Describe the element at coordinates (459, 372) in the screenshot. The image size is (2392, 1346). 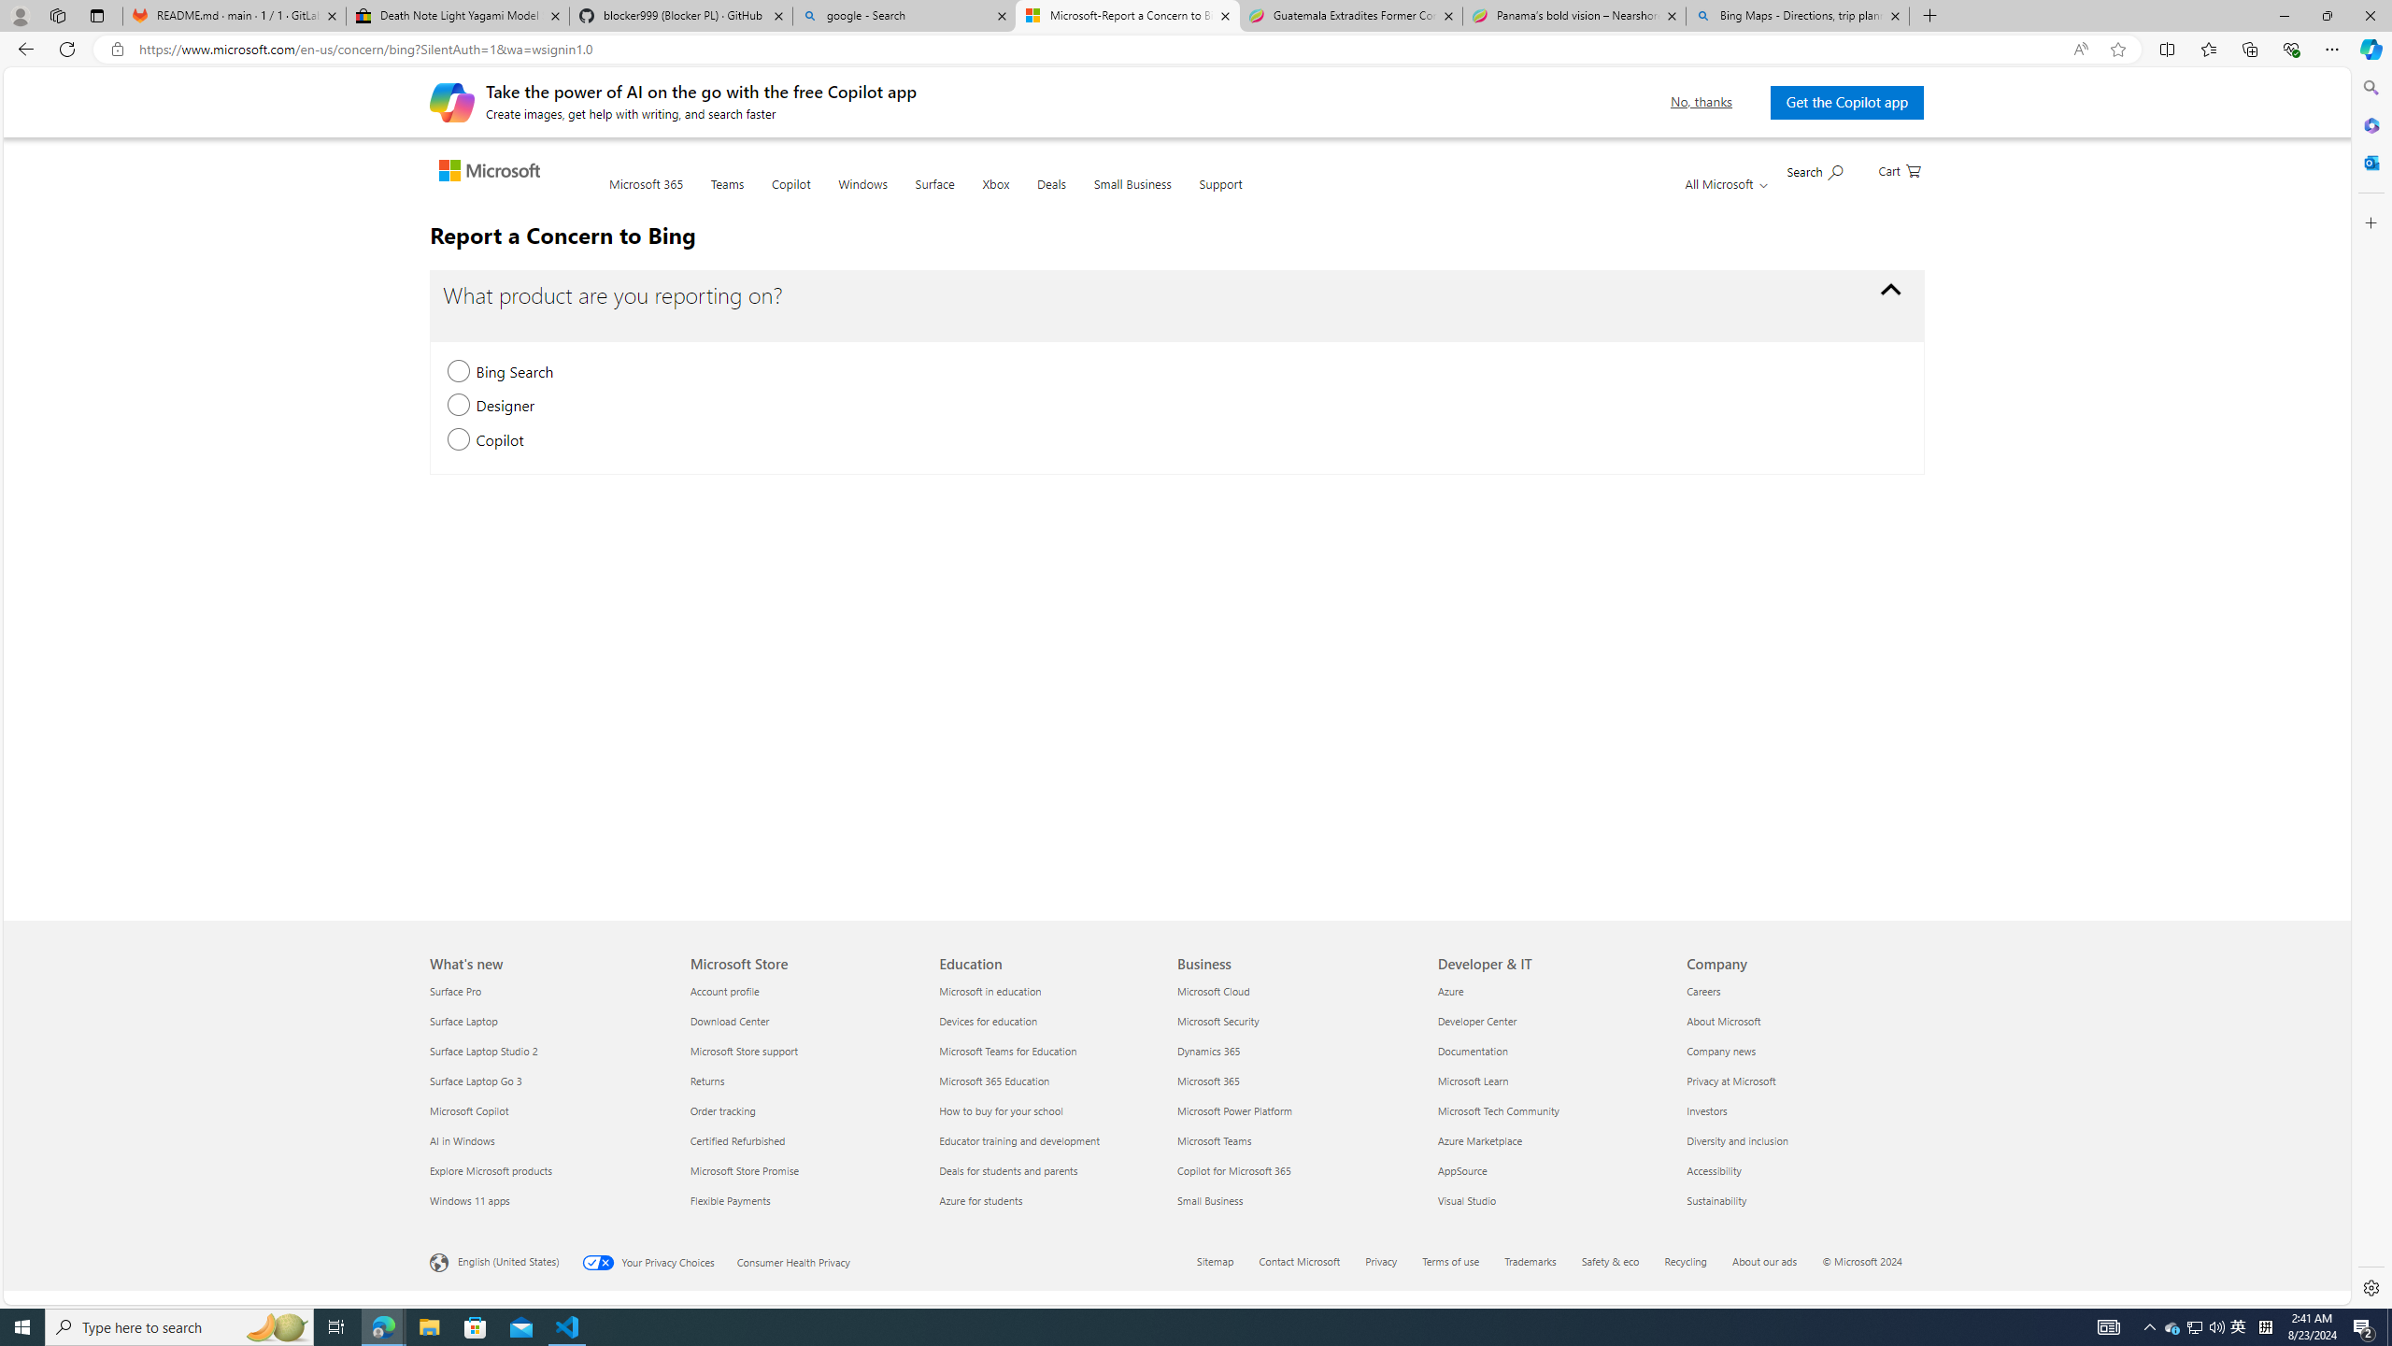
I see `Bing Search, new section will be expanded` at that location.